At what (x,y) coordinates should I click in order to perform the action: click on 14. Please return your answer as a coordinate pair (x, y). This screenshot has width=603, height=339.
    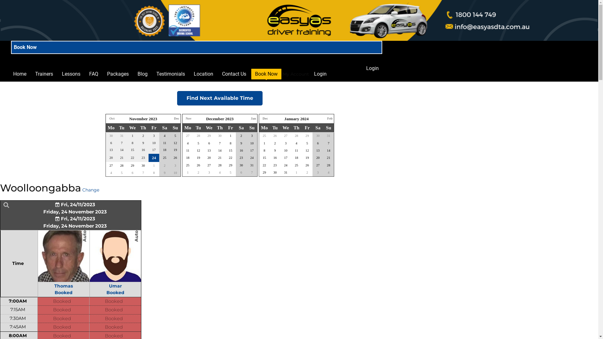
    Looking at the image, I should click on (329, 151).